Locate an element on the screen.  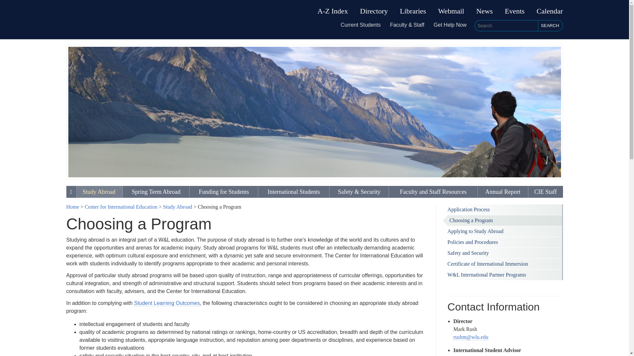
Annual Report is located at coordinates (503, 192).